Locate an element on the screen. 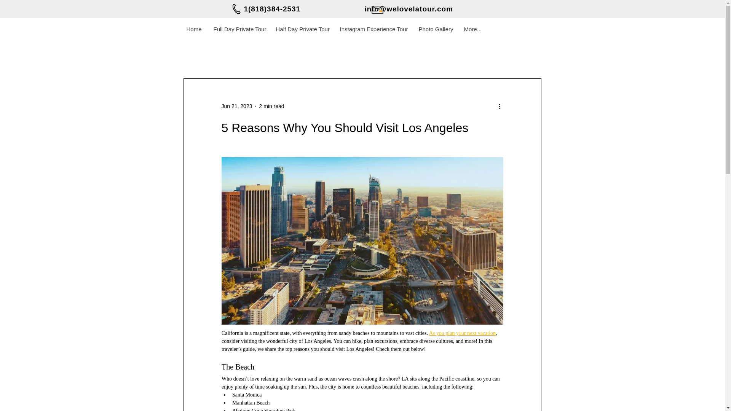 Image resolution: width=731 pixels, height=411 pixels. 2 min read is located at coordinates (271, 106).